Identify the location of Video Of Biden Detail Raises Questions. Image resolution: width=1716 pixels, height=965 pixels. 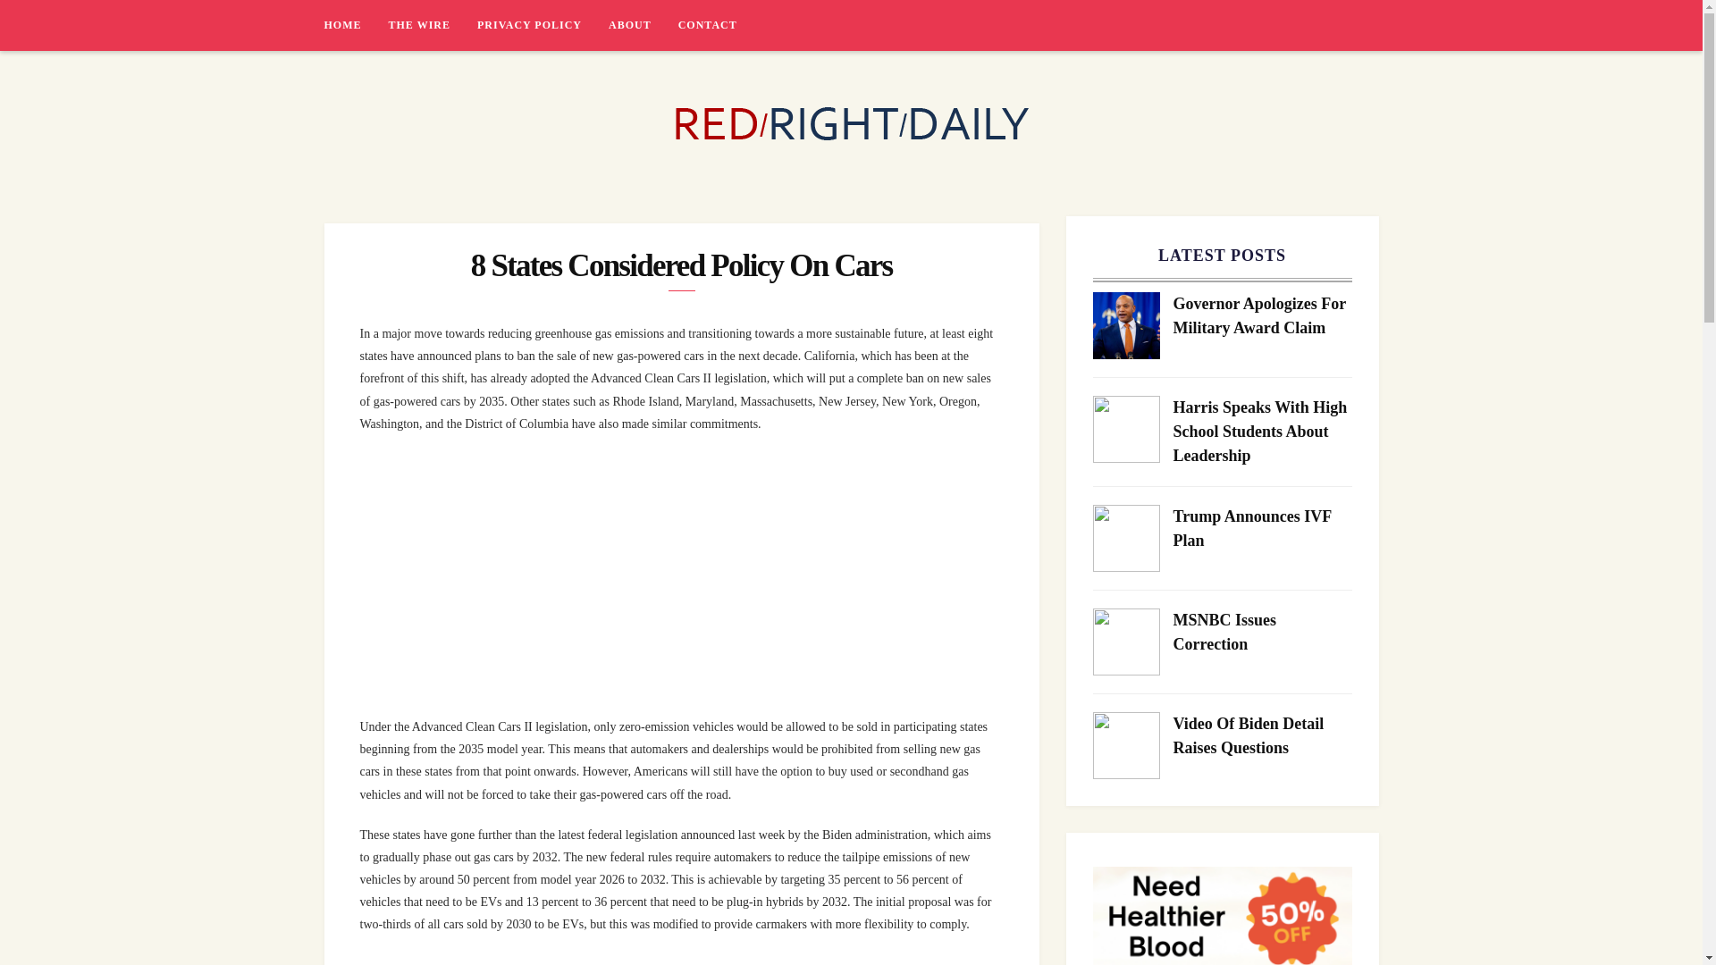
(1262, 736).